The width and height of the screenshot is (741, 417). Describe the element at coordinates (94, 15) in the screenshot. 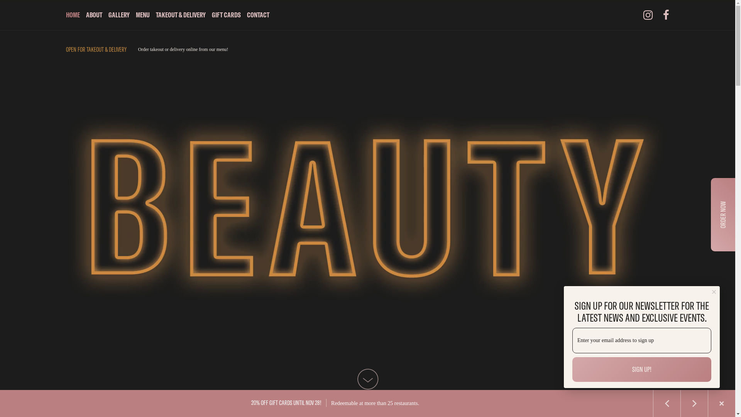

I see `ABOUT` at that location.